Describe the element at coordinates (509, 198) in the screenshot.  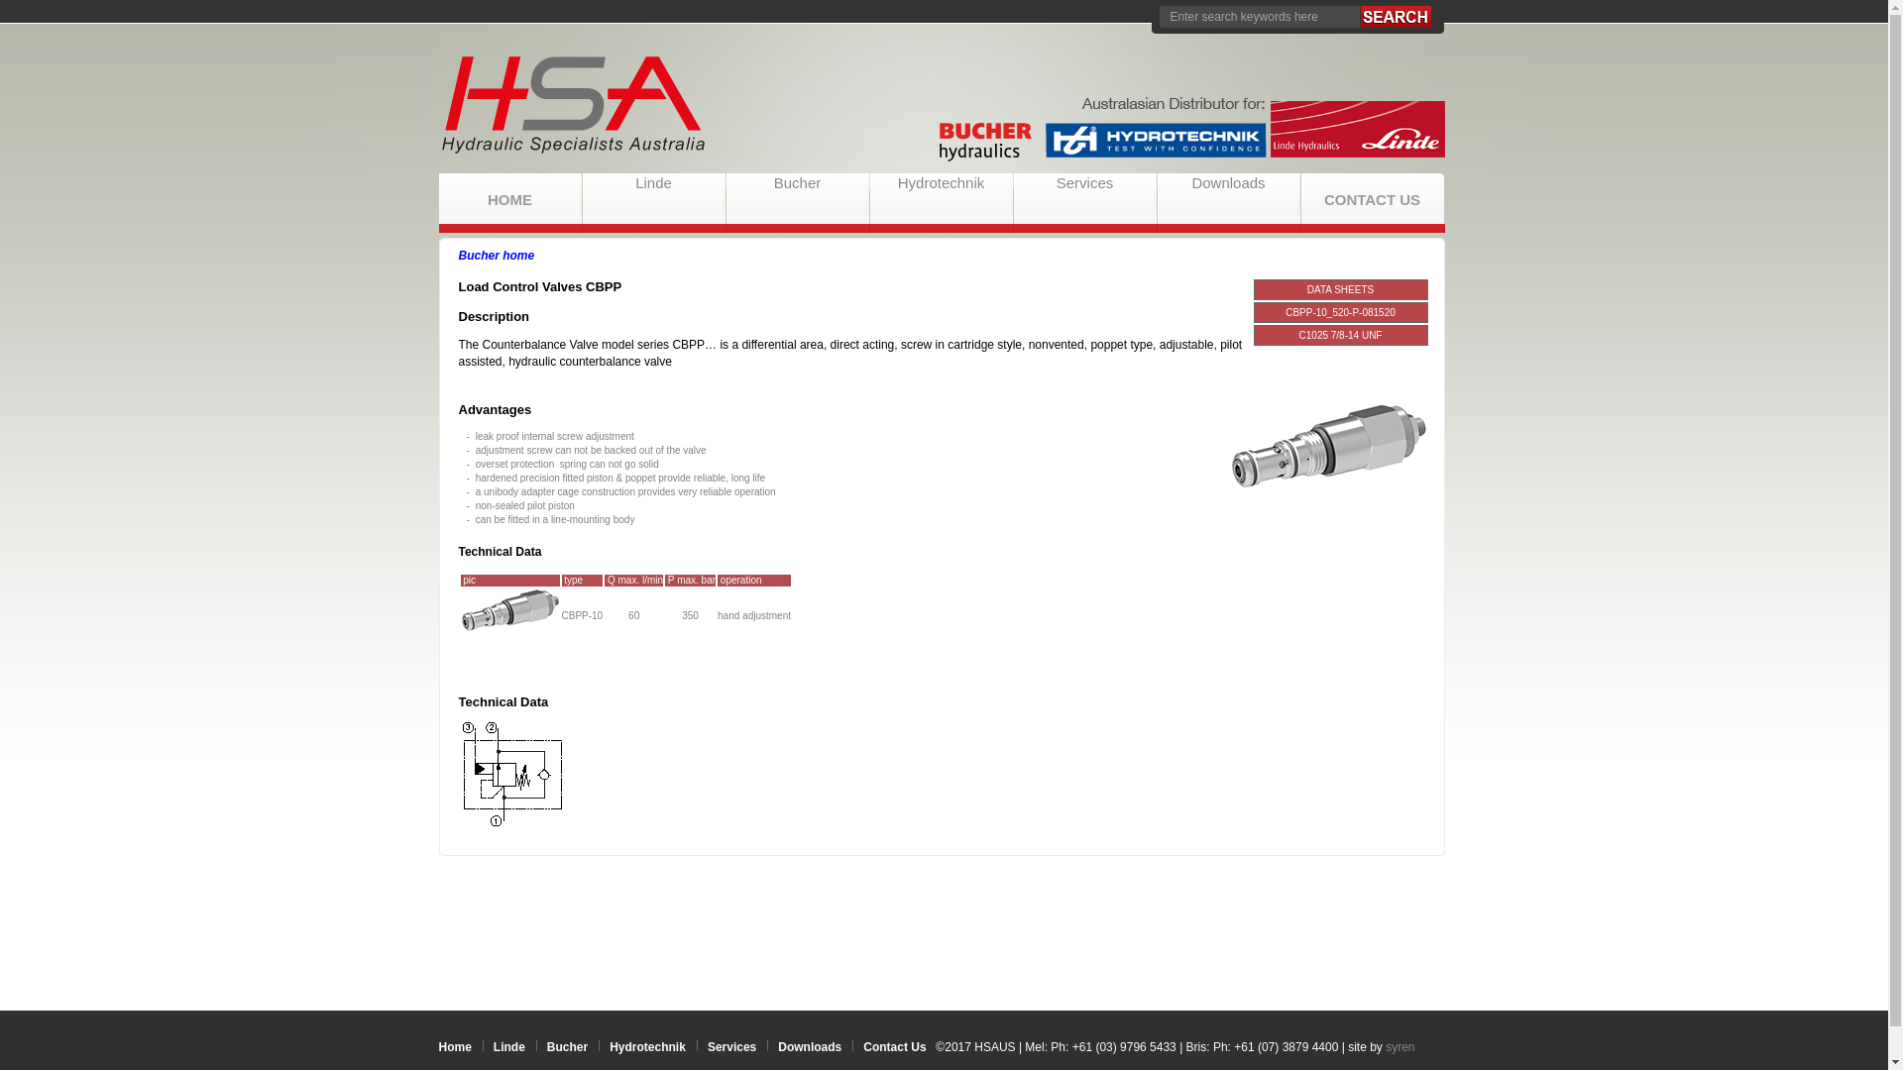
I see `HOME` at that location.